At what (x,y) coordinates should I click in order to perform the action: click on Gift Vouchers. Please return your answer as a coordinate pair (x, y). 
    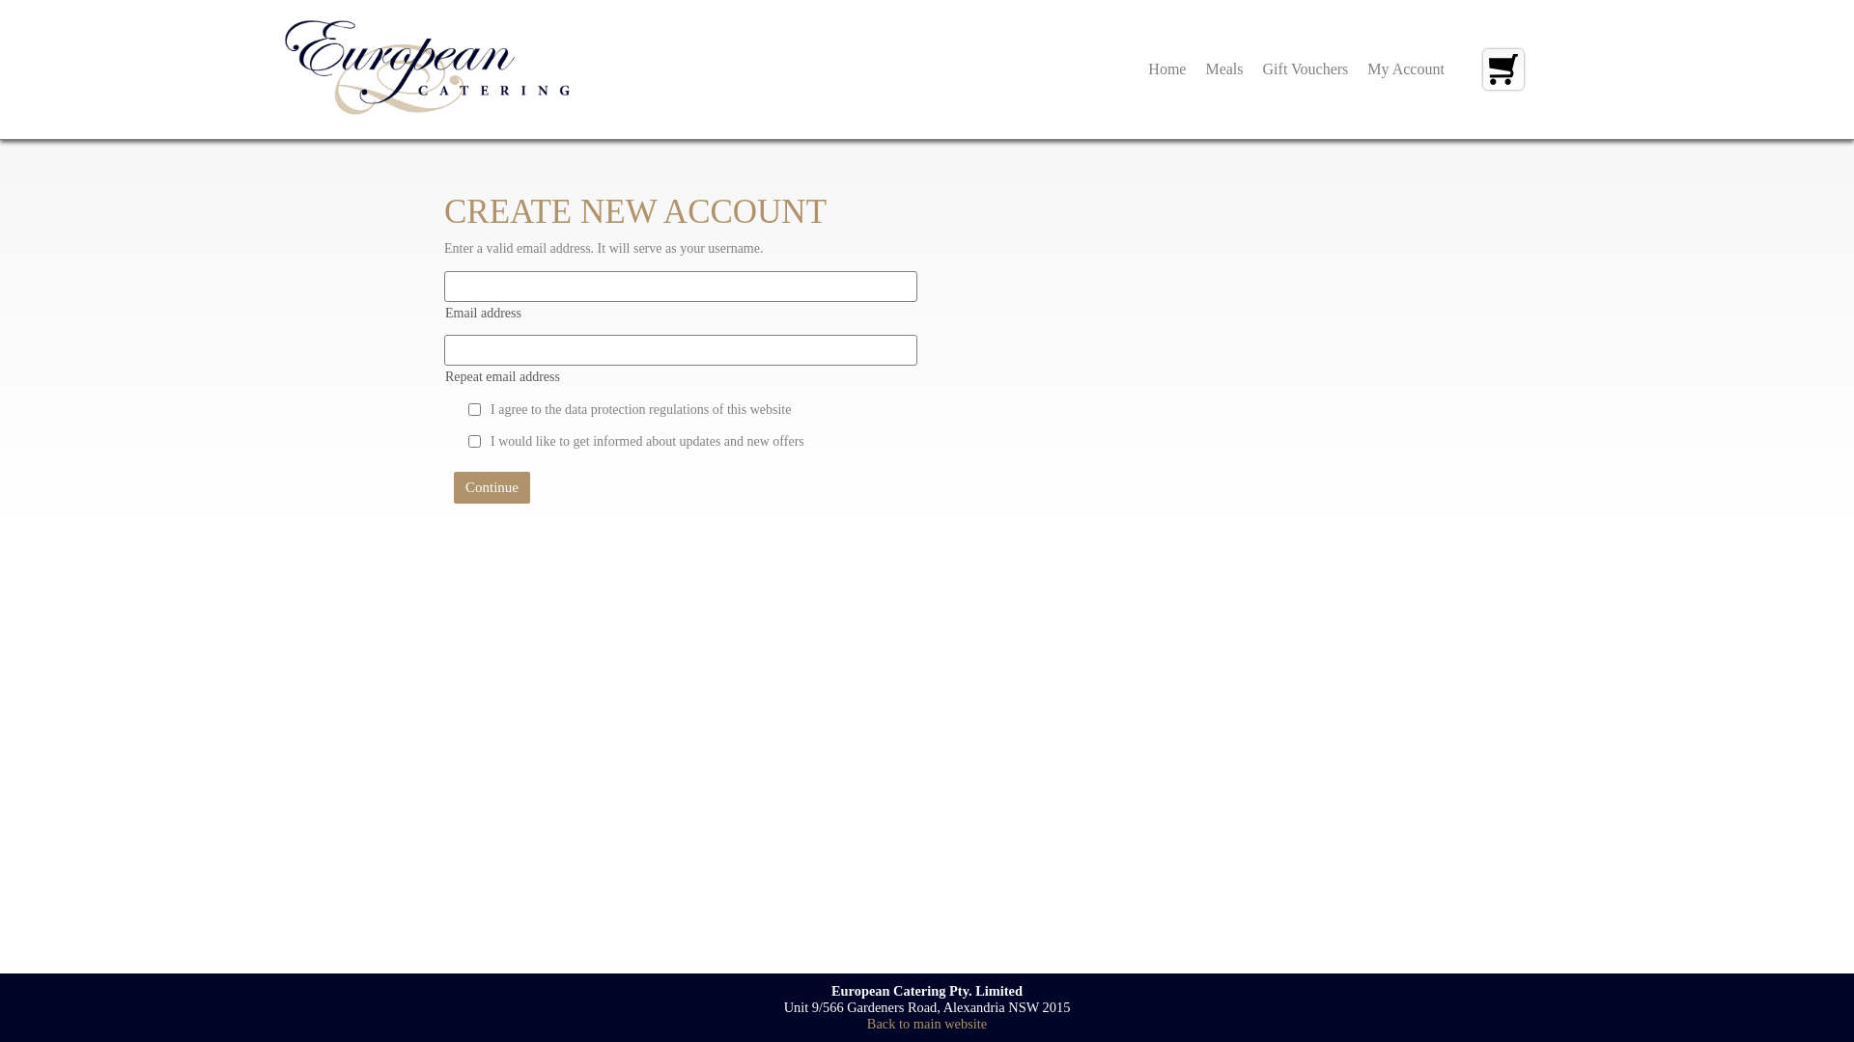
    Looking at the image, I should click on (1306, 69).